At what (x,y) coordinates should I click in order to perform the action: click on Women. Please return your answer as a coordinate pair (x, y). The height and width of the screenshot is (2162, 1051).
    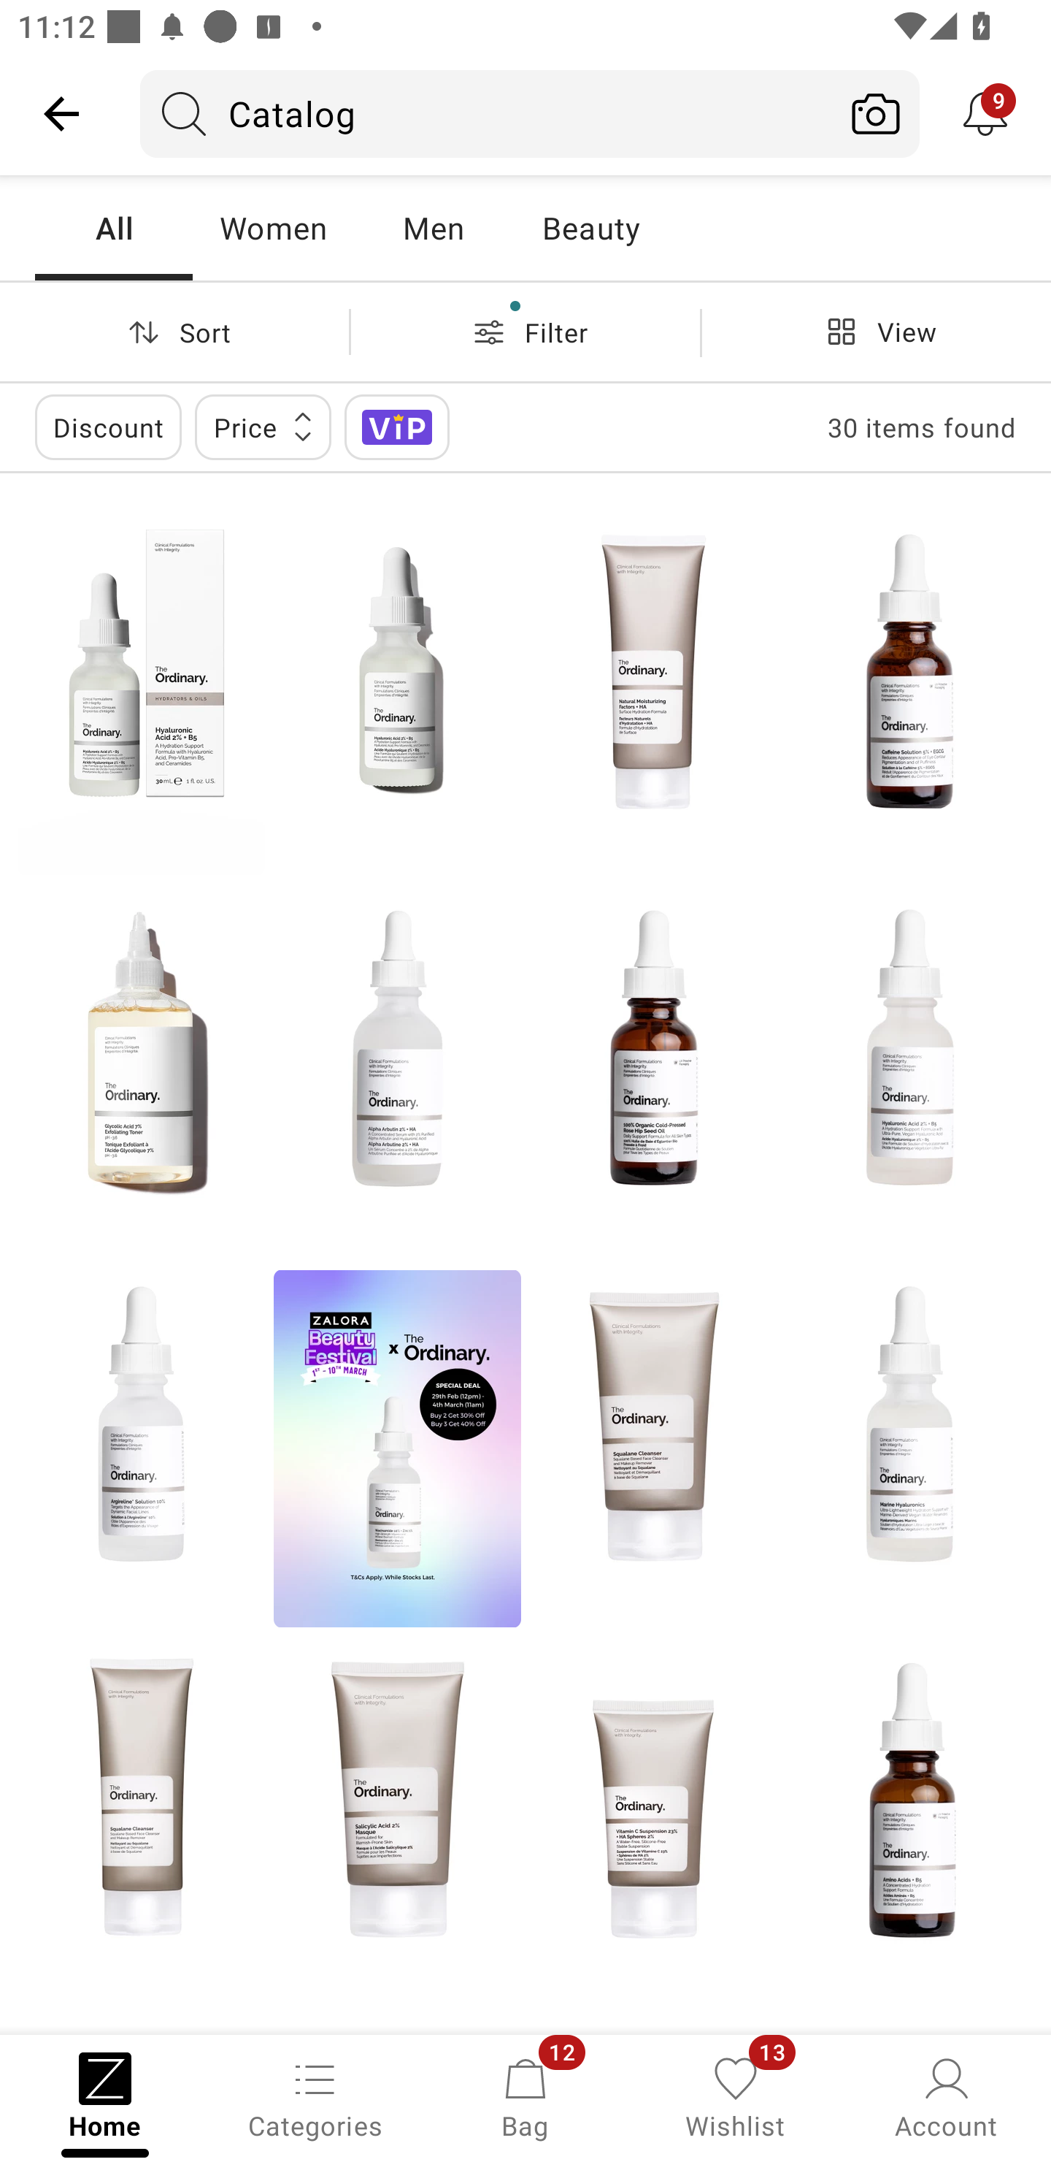
    Looking at the image, I should click on (273, 228).